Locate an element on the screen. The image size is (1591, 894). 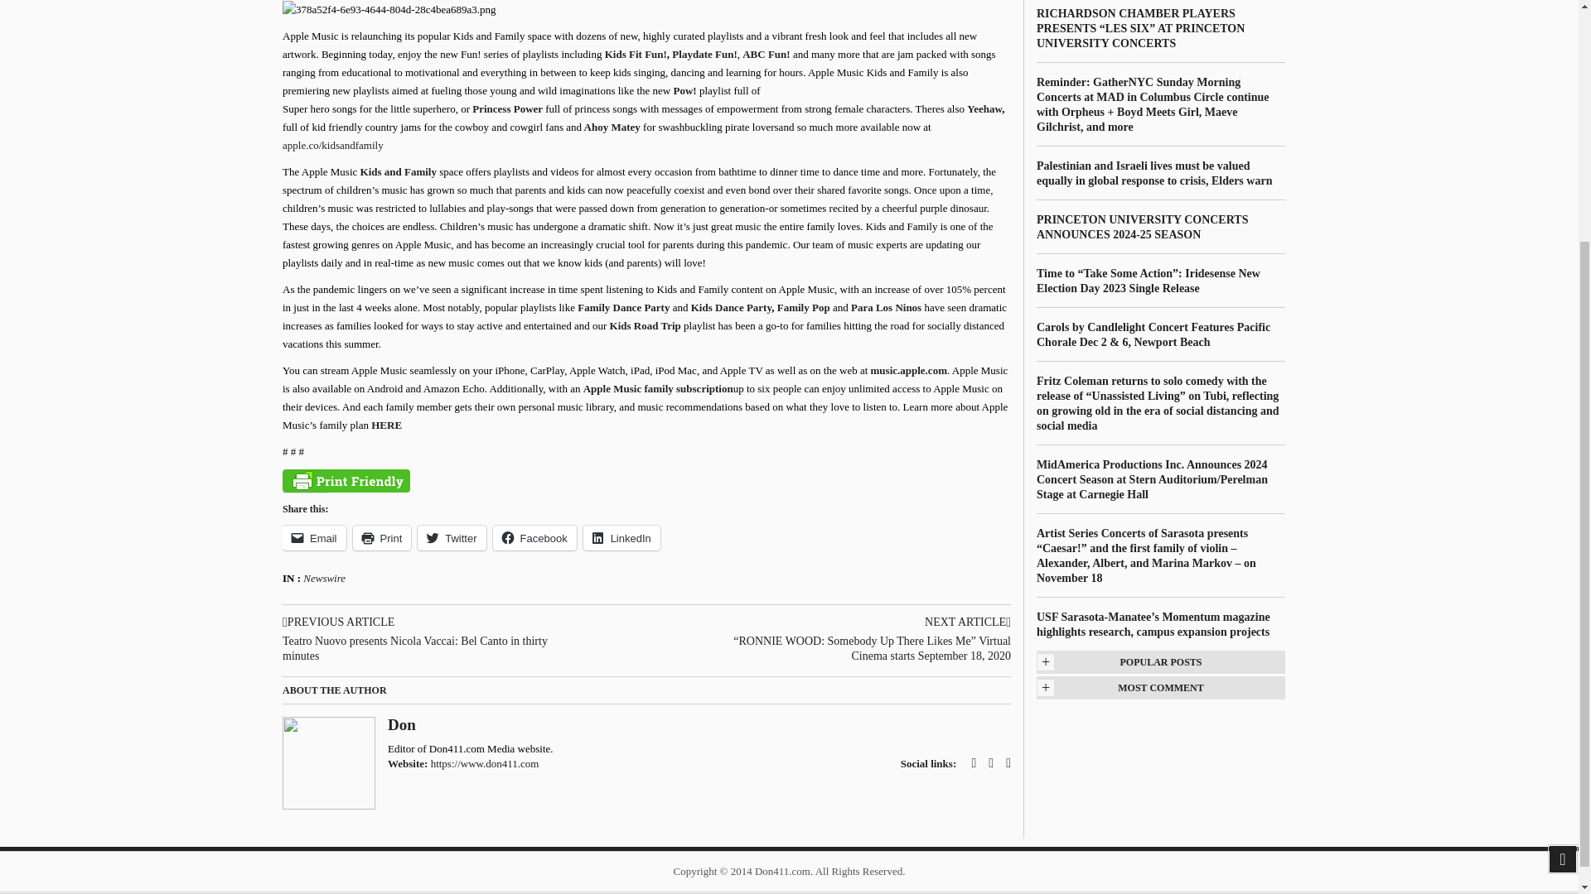
Kids Fit Fun! is located at coordinates (635, 55).